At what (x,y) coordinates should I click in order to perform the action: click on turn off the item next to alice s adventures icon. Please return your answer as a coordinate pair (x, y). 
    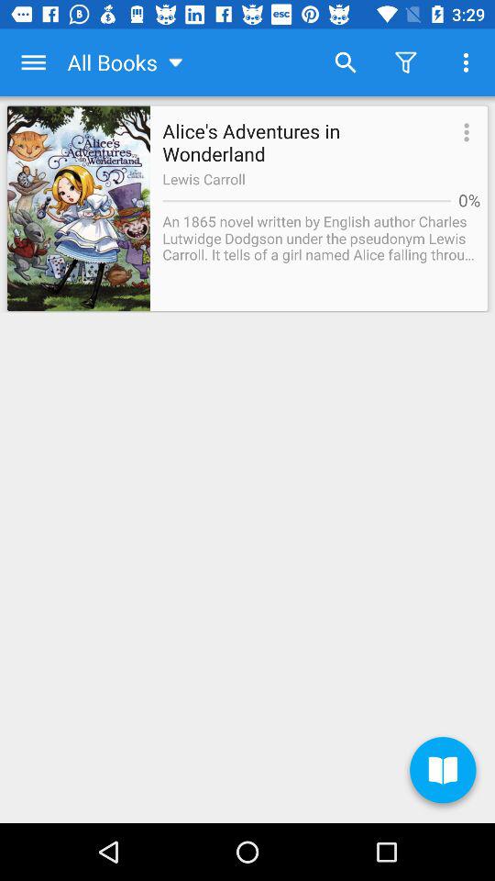
    Looking at the image, I should click on (464, 134).